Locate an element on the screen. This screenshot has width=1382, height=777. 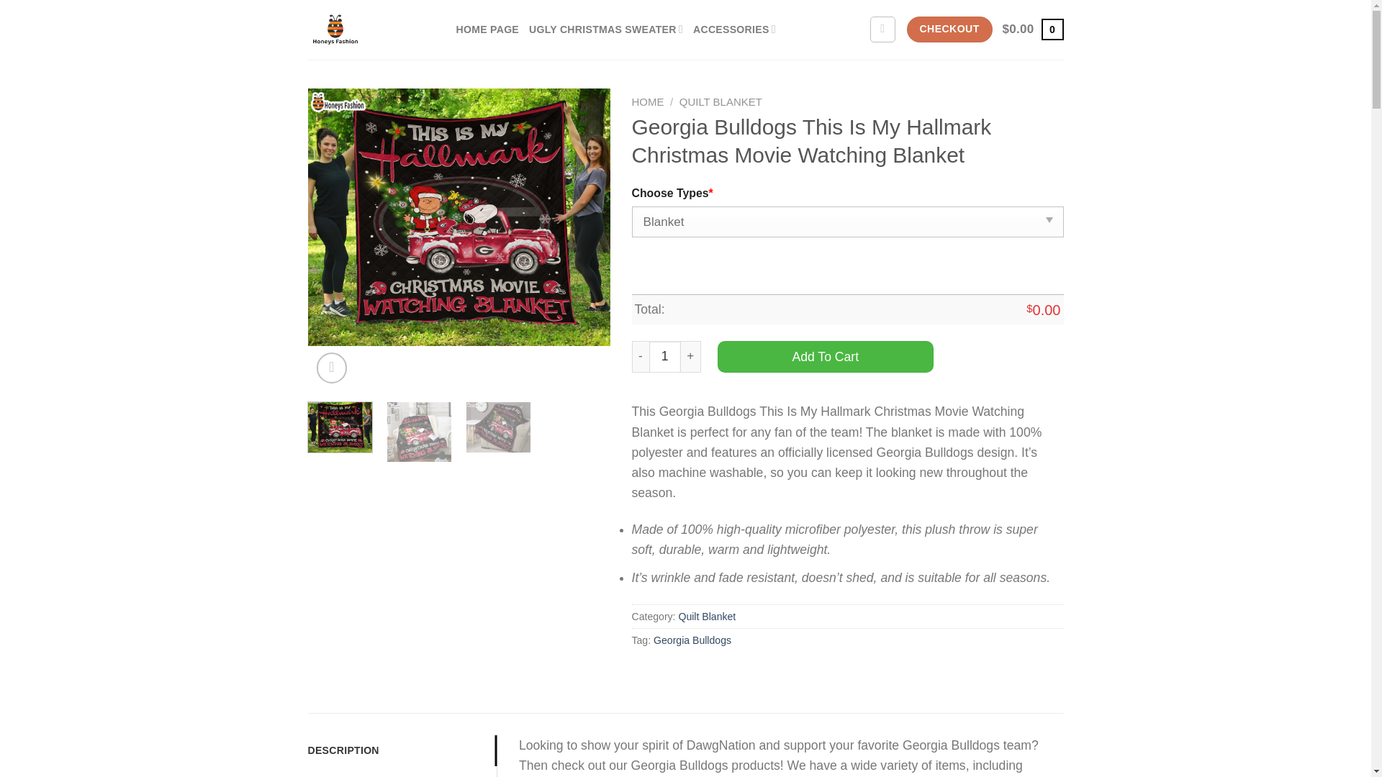
HOME PAGE is located at coordinates (487, 29).